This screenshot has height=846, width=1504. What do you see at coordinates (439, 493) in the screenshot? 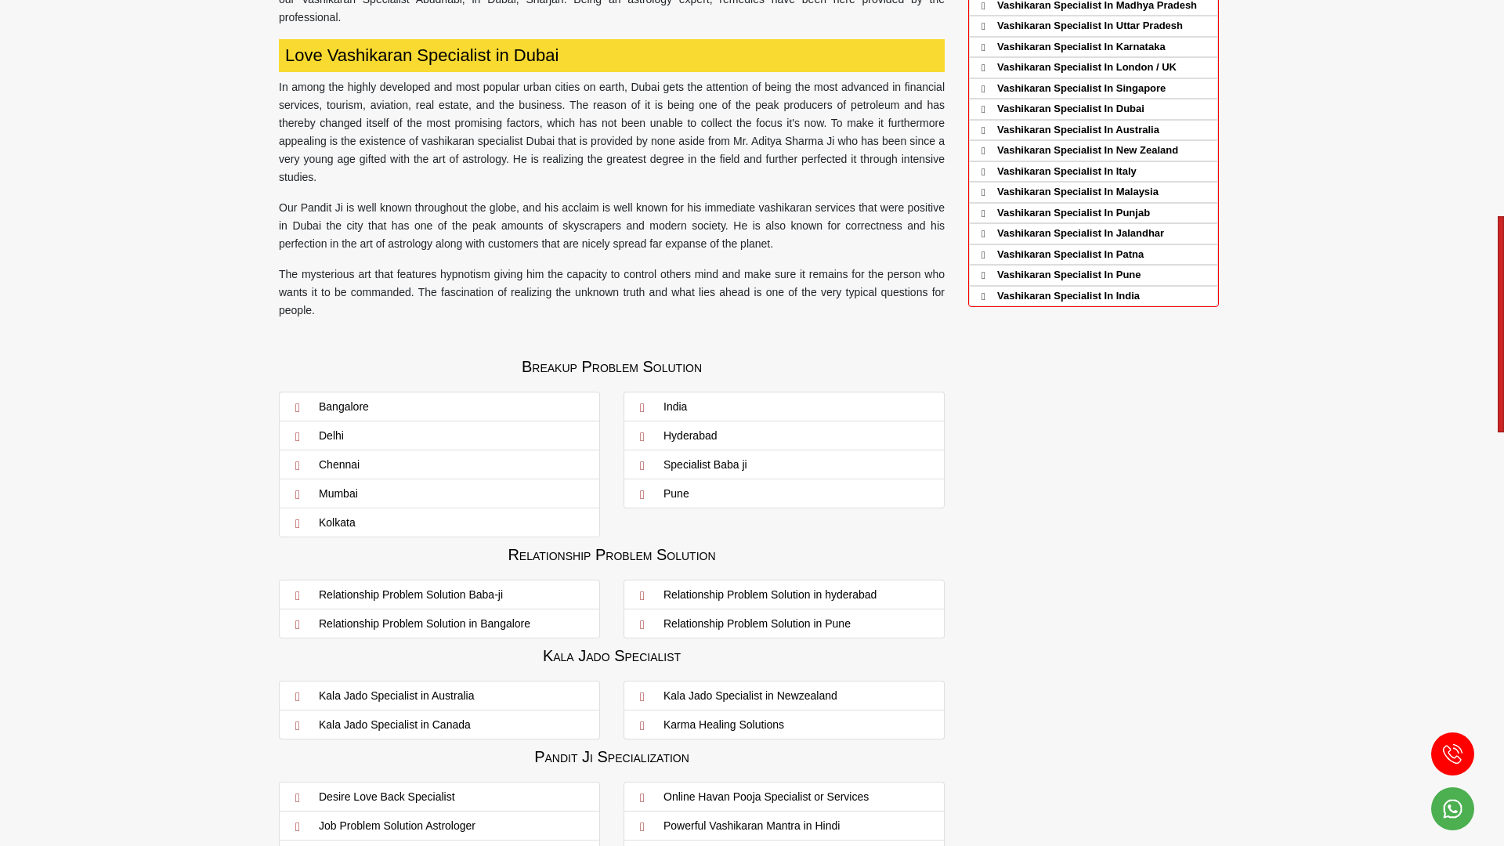
I see `Mumbai` at bounding box center [439, 493].